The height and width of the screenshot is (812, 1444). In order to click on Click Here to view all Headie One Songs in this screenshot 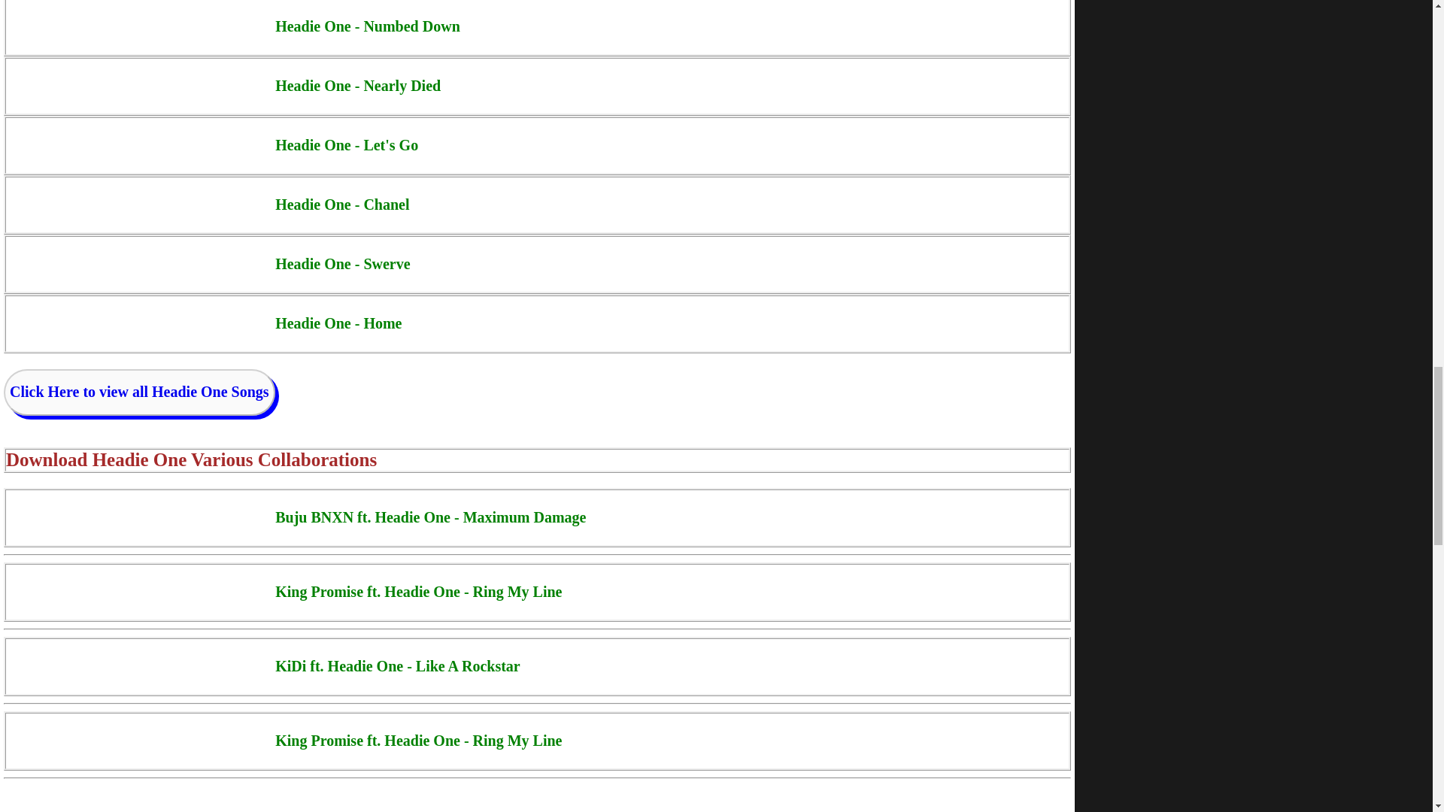, I will do `click(140, 392)`.